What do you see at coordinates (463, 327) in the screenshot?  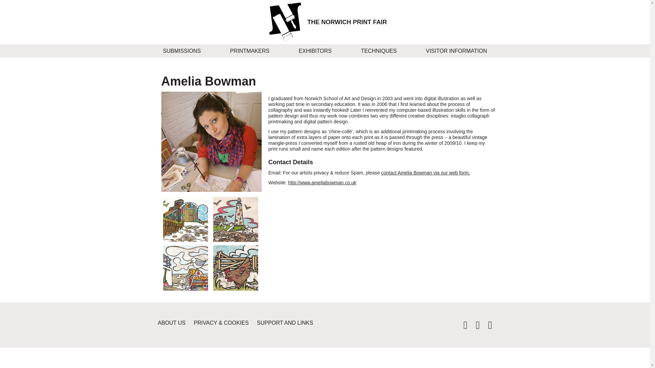 I see `twitter` at bounding box center [463, 327].